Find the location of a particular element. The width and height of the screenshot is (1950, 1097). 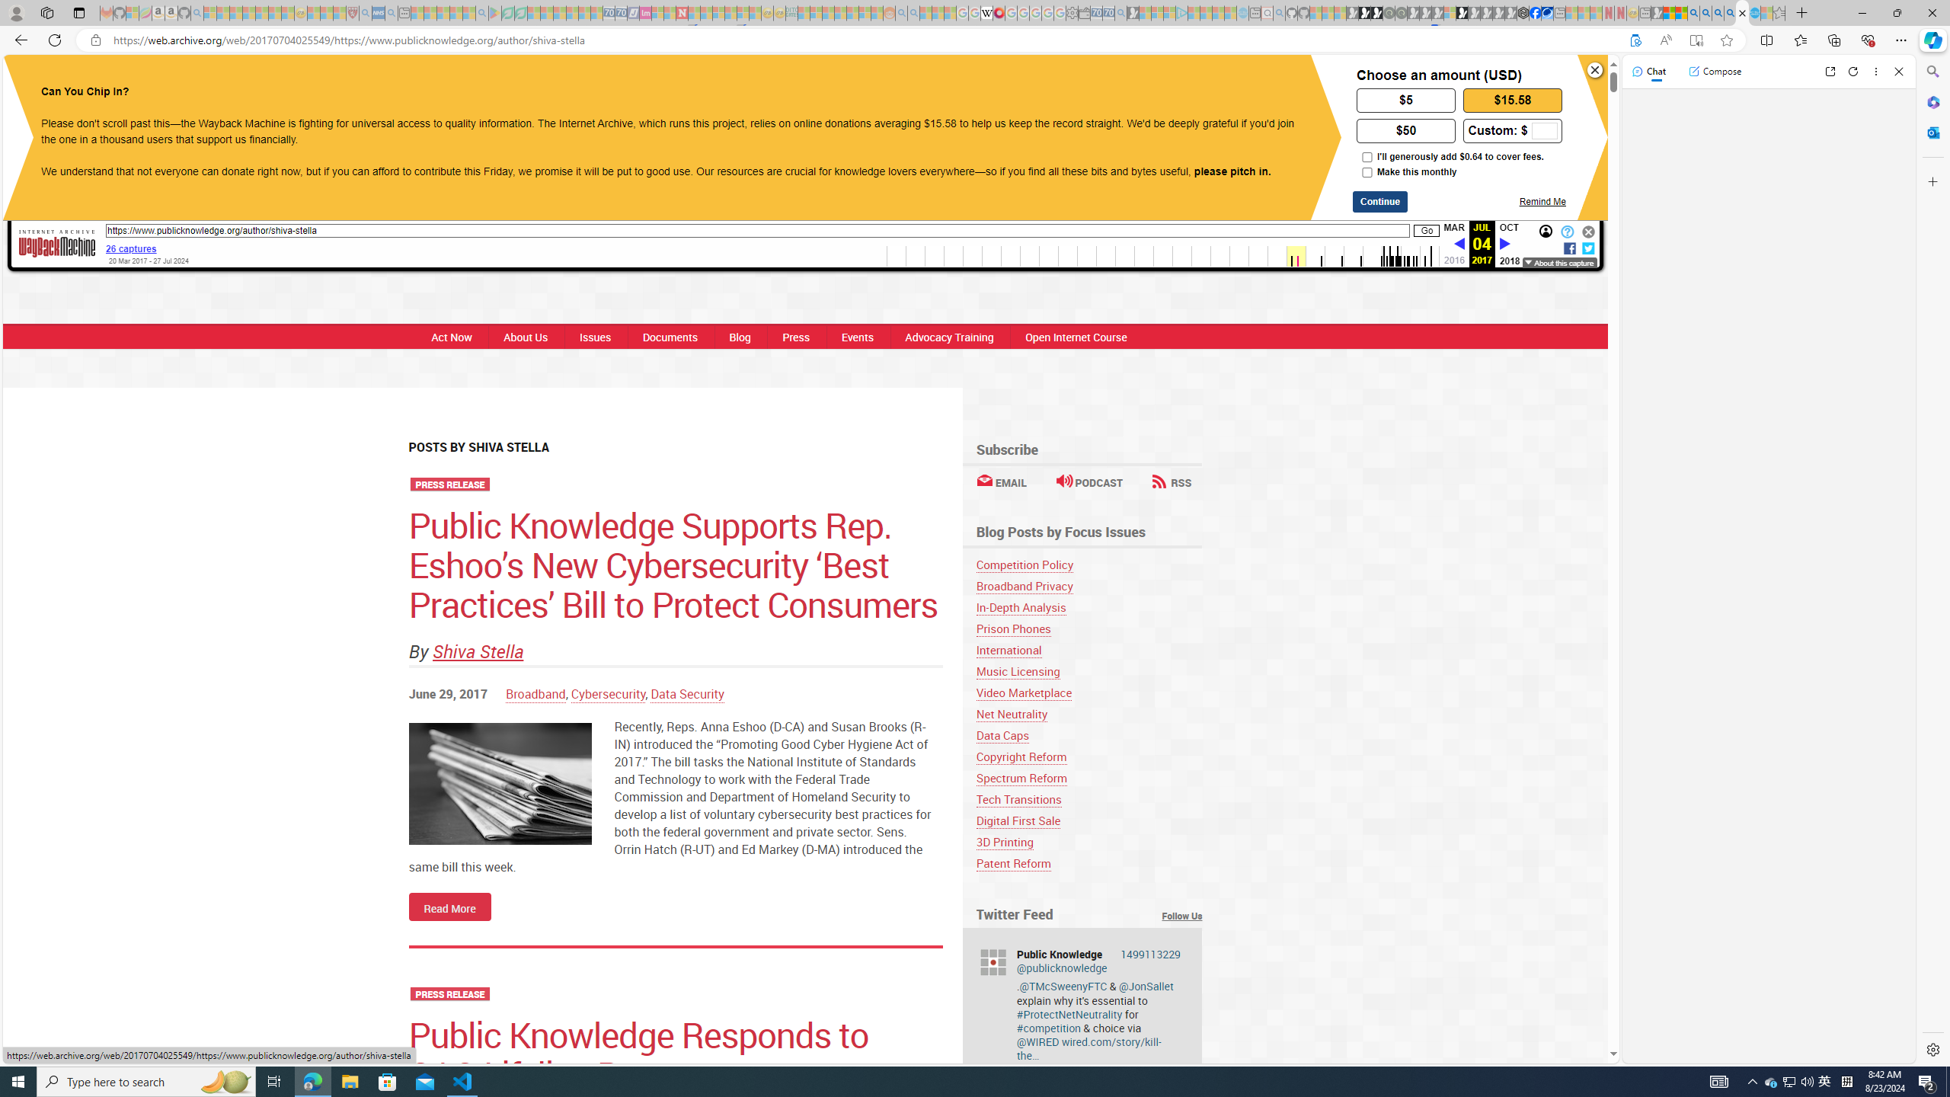

MediaWiki is located at coordinates (999, 13).